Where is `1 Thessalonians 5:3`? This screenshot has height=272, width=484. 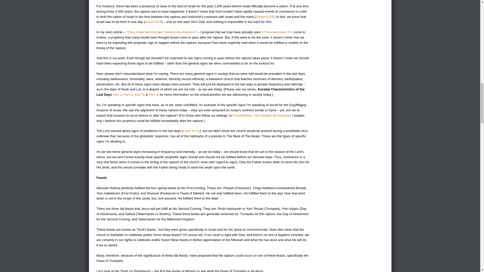
1 Thessalonians 5:3 is located at coordinates (277, 32).